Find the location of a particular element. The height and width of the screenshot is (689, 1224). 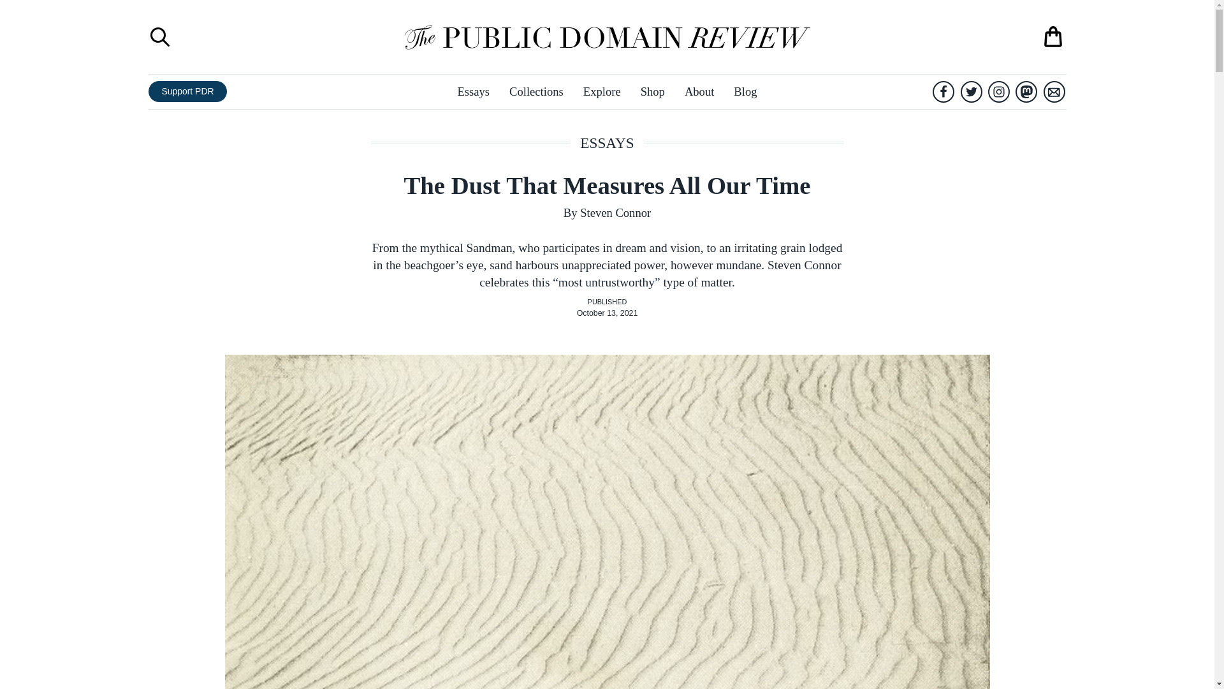

Support PDR is located at coordinates (187, 91).